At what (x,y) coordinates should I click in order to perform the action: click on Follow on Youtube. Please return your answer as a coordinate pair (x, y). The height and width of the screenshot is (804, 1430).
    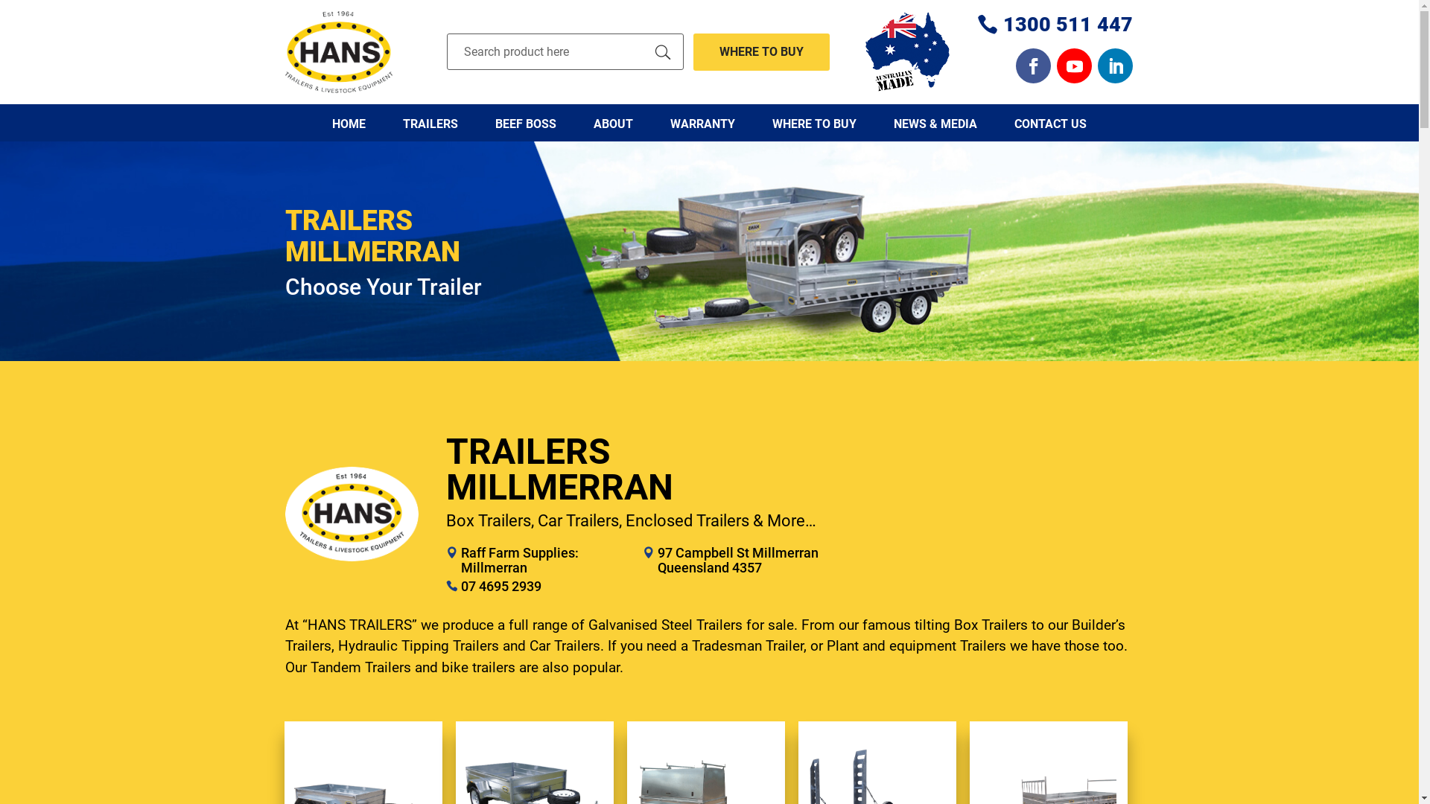
    Looking at the image, I should click on (1074, 66).